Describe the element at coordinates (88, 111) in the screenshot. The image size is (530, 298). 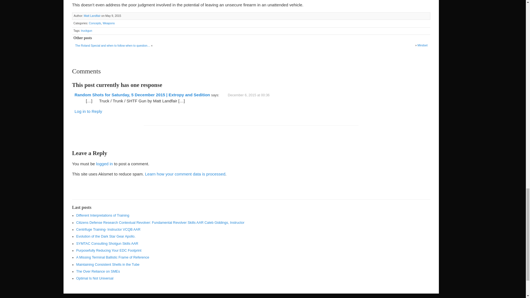
I see `Log in to Reply` at that location.